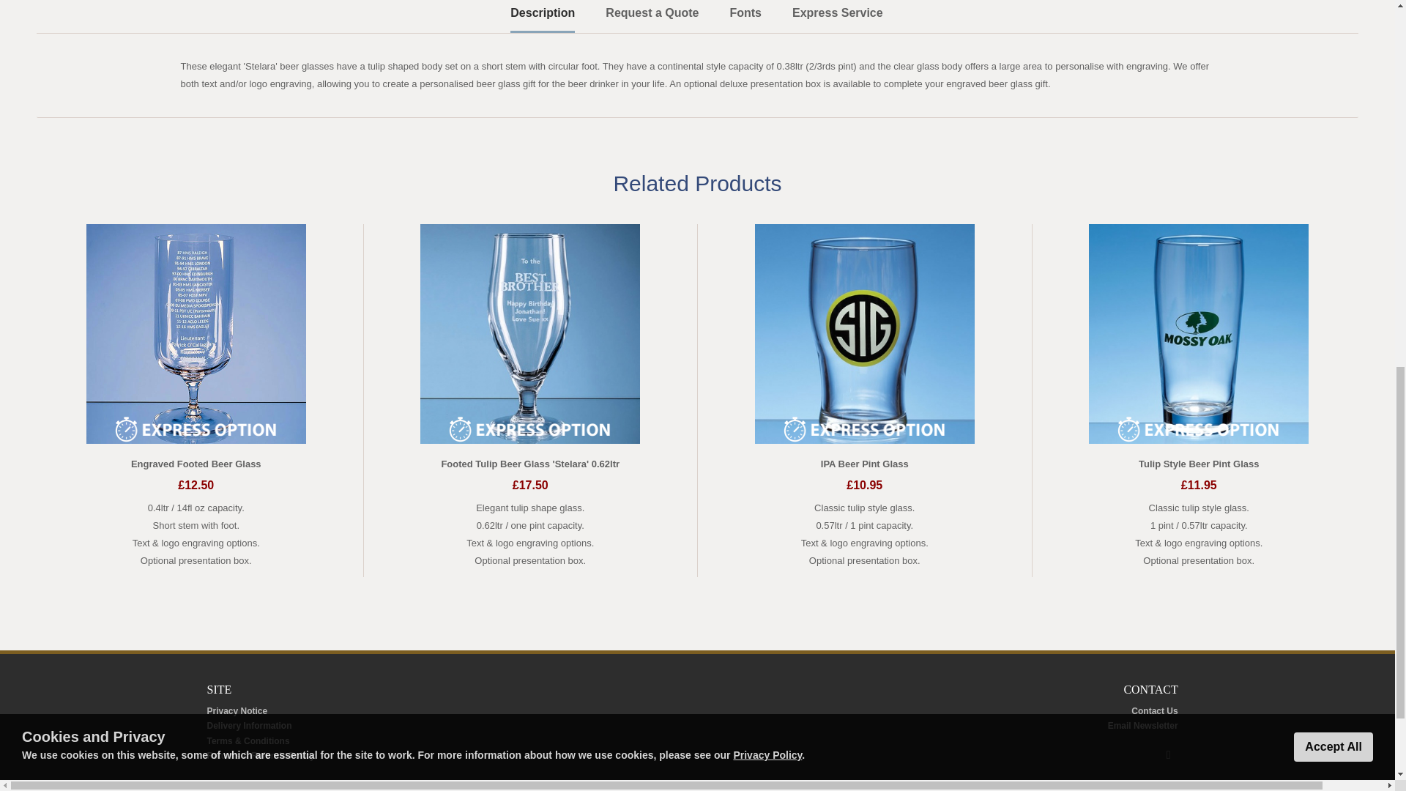 The image size is (1406, 791). I want to click on Fonts, so click(745, 15).